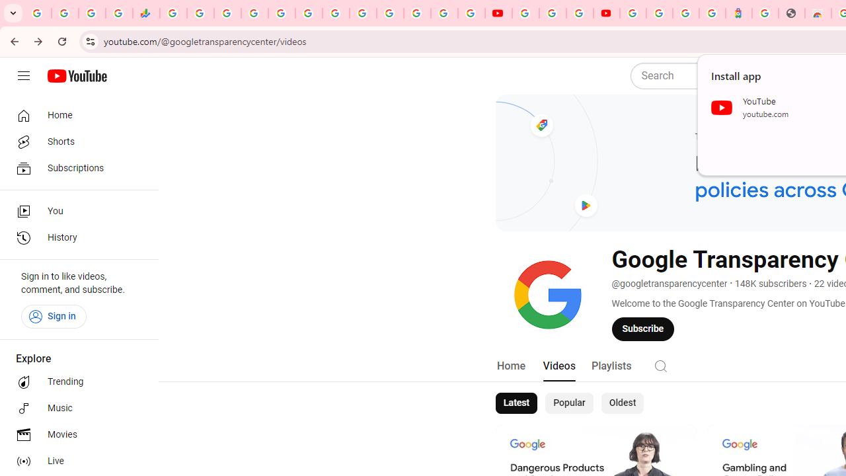 Image resolution: width=846 pixels, height=476 pixels. Describe the element at coordinates (444, 13) in the screenshot. I see `Sign in - Google Accounts` at that location.